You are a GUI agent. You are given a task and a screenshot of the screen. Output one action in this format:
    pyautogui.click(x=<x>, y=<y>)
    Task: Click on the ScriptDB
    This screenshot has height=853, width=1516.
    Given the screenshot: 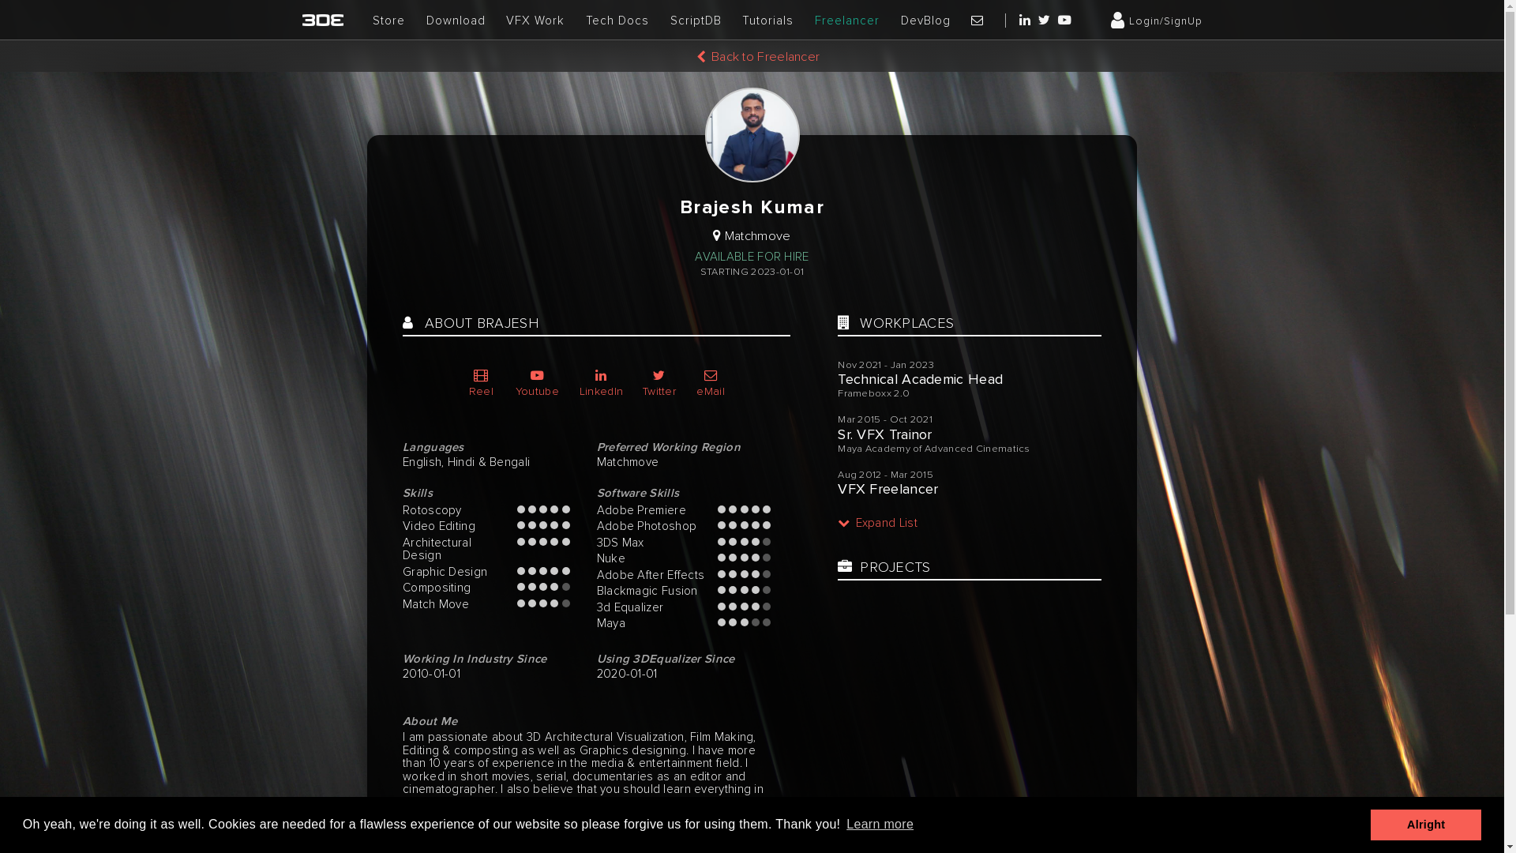 What is the action you would take?
    pyautogui.click(x=696, y=21)
    